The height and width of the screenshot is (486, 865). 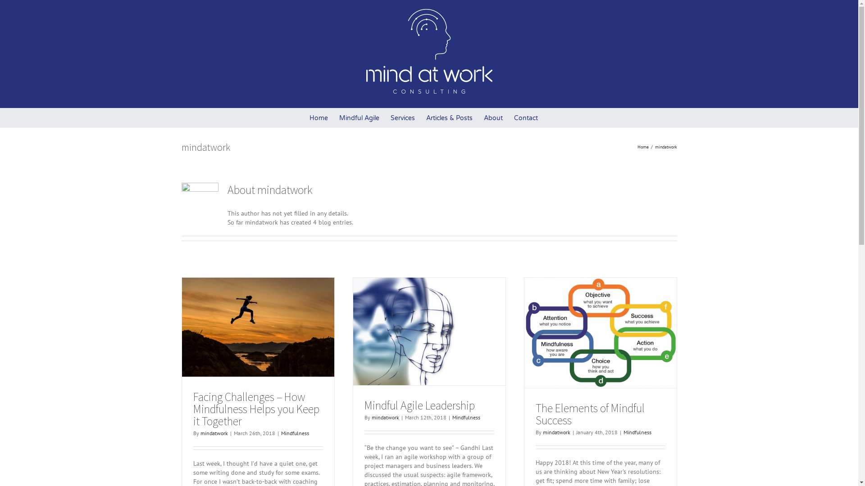 What do you see at coordinates (590, 414) in the screenshot?
I see `The Elements of Mindful Success` at bounding box center [590, 414].